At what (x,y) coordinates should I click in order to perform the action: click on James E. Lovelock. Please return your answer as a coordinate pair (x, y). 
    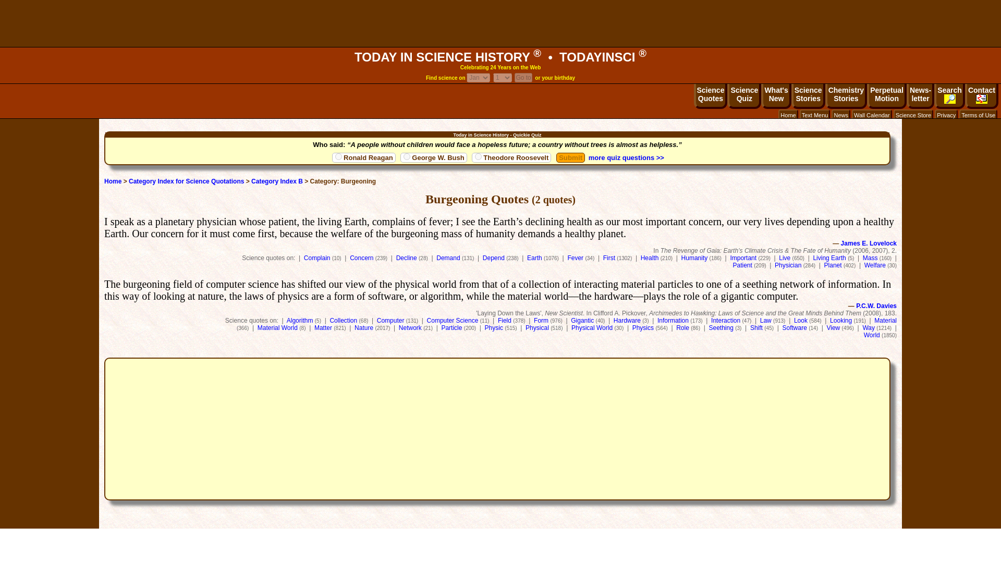
    Looking at the image, I should click on (869, 243).